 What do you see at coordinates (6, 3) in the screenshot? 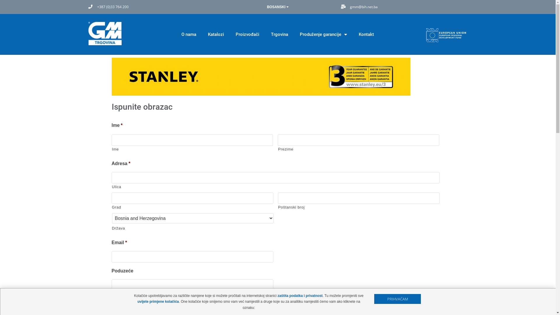
I see `Skip to content` at bounding box center [6, 3].